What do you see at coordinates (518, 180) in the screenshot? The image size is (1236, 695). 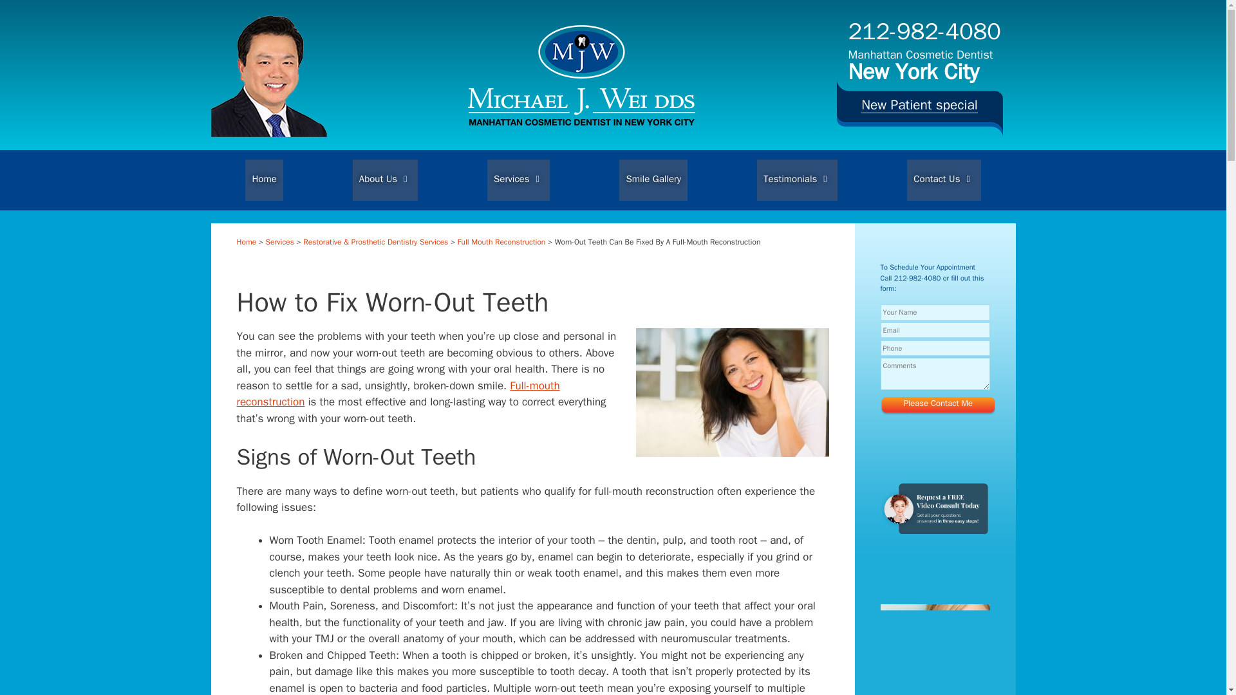 I see `Services` at bounding box center [518, 180].